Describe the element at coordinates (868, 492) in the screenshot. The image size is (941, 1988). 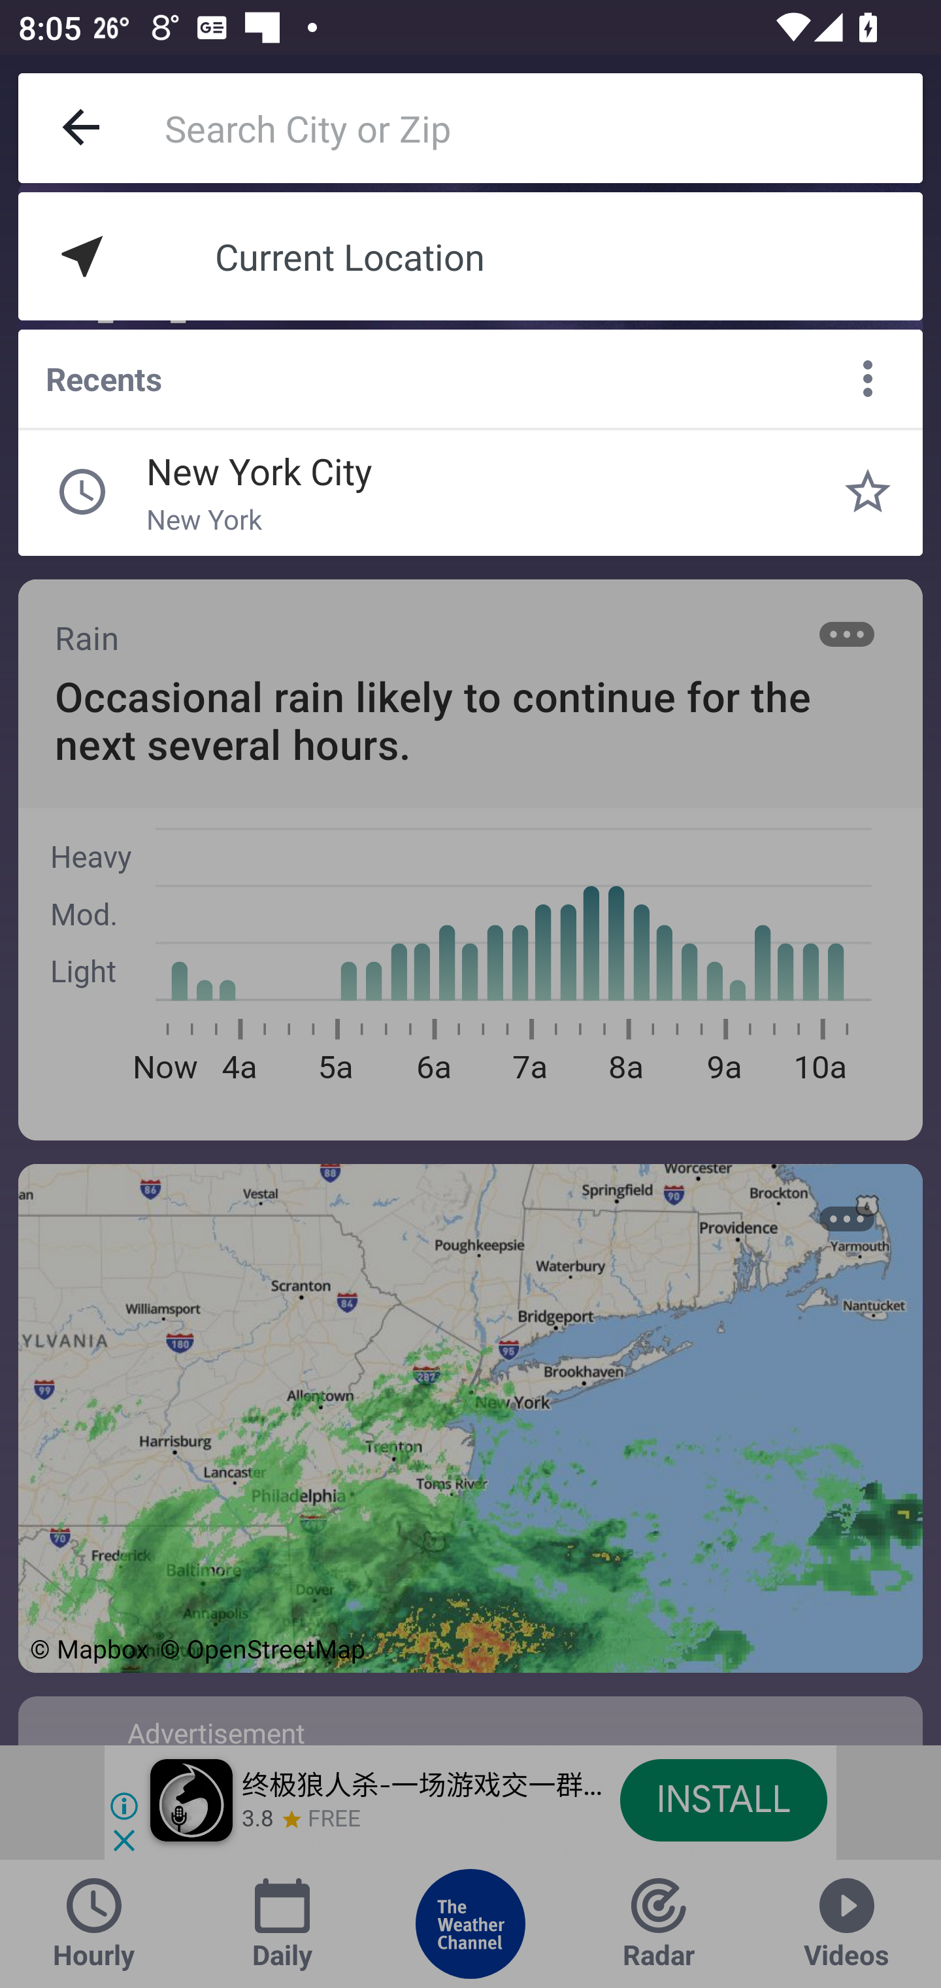
I see `New York City New York Add to favorites` at that location.